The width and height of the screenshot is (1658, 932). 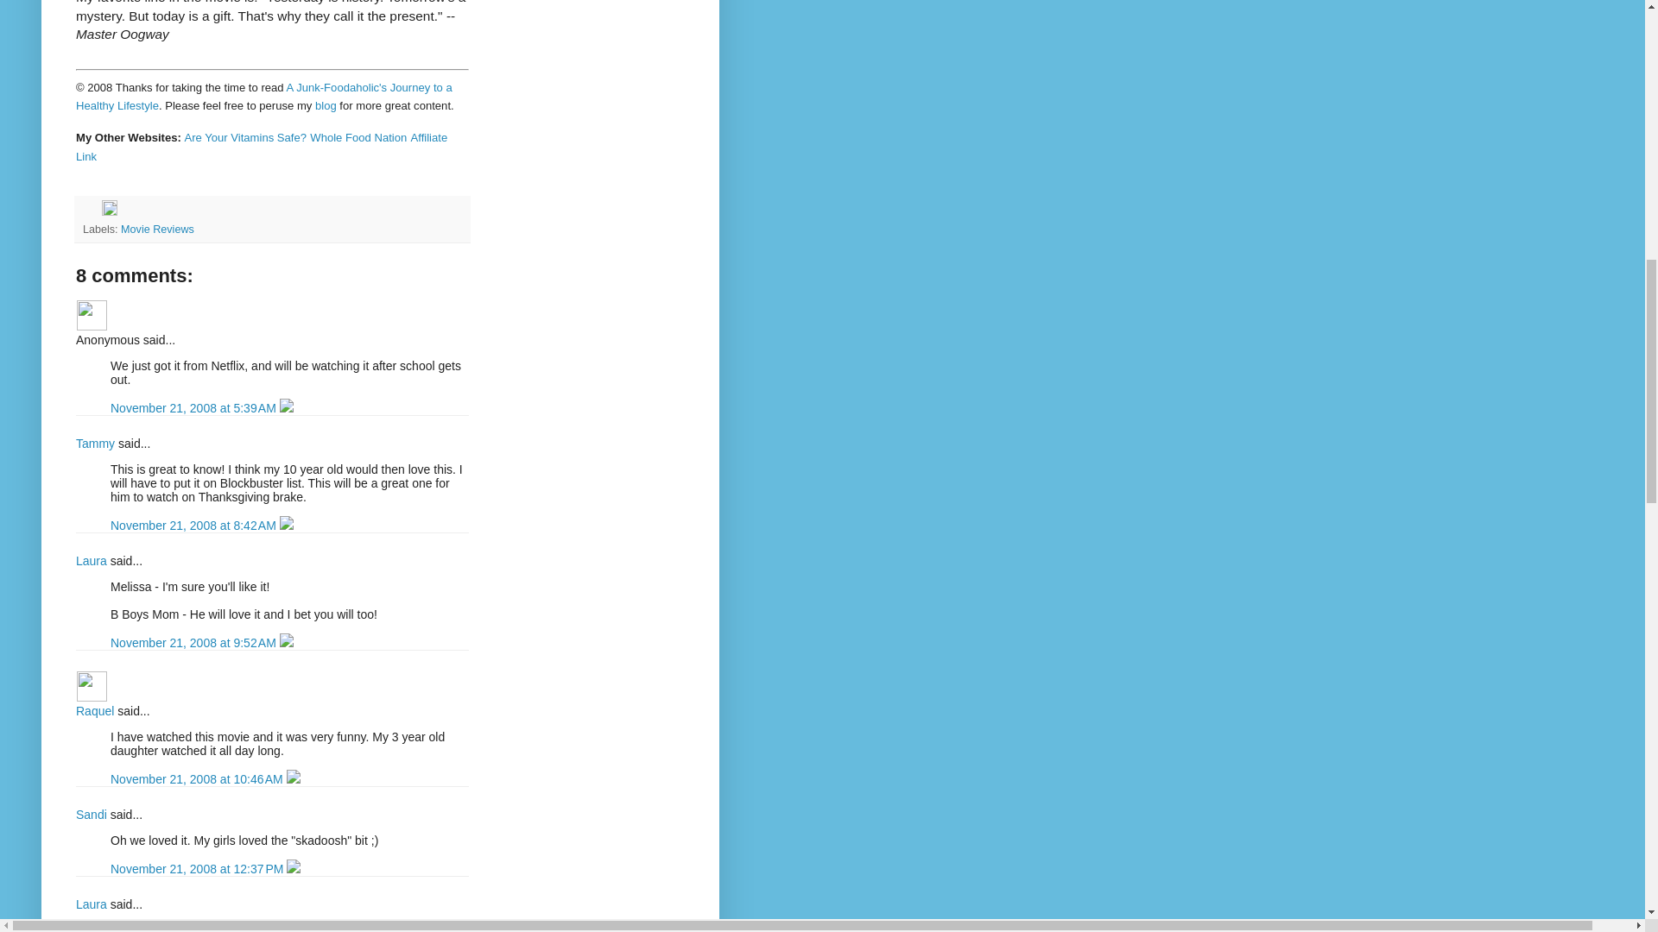 What do you see at coordinates (92, 560) in the screenshot?
I see `Laura` at bounding box center [92, 560].